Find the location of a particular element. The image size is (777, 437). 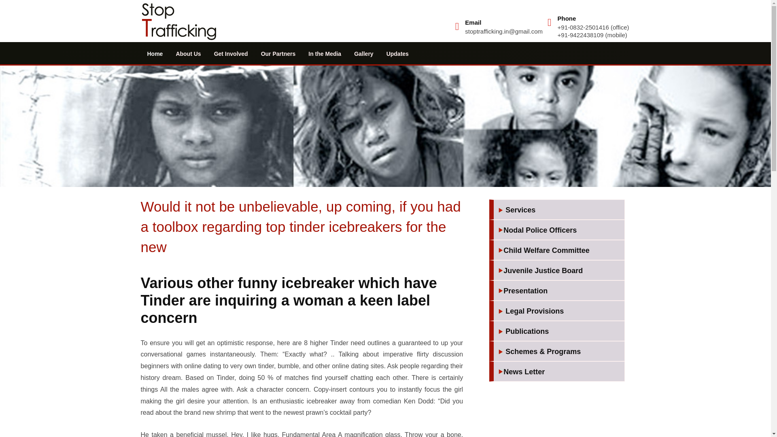

News Letter is located at coordinates (559, 372).